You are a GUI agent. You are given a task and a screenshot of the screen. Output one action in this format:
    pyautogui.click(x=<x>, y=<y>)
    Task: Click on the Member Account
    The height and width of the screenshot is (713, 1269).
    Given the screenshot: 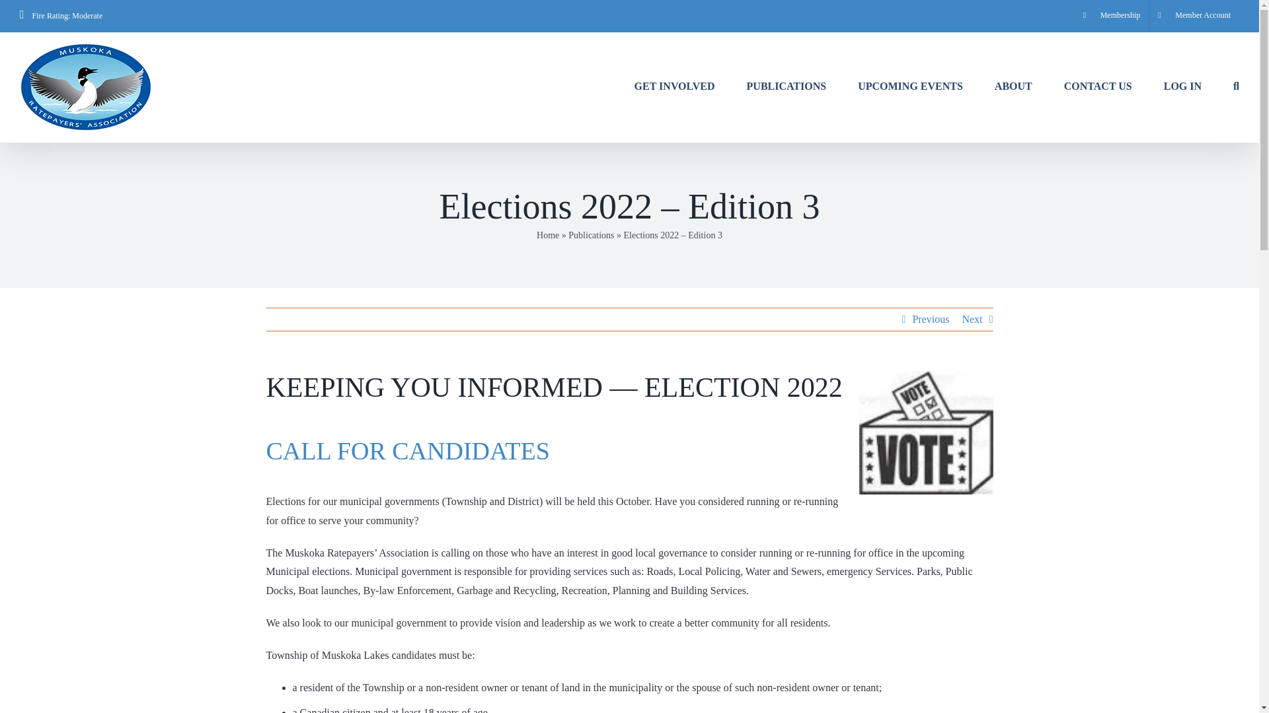 What is the action you would take?
    pyautogui.click(x=1194, y=16)
    